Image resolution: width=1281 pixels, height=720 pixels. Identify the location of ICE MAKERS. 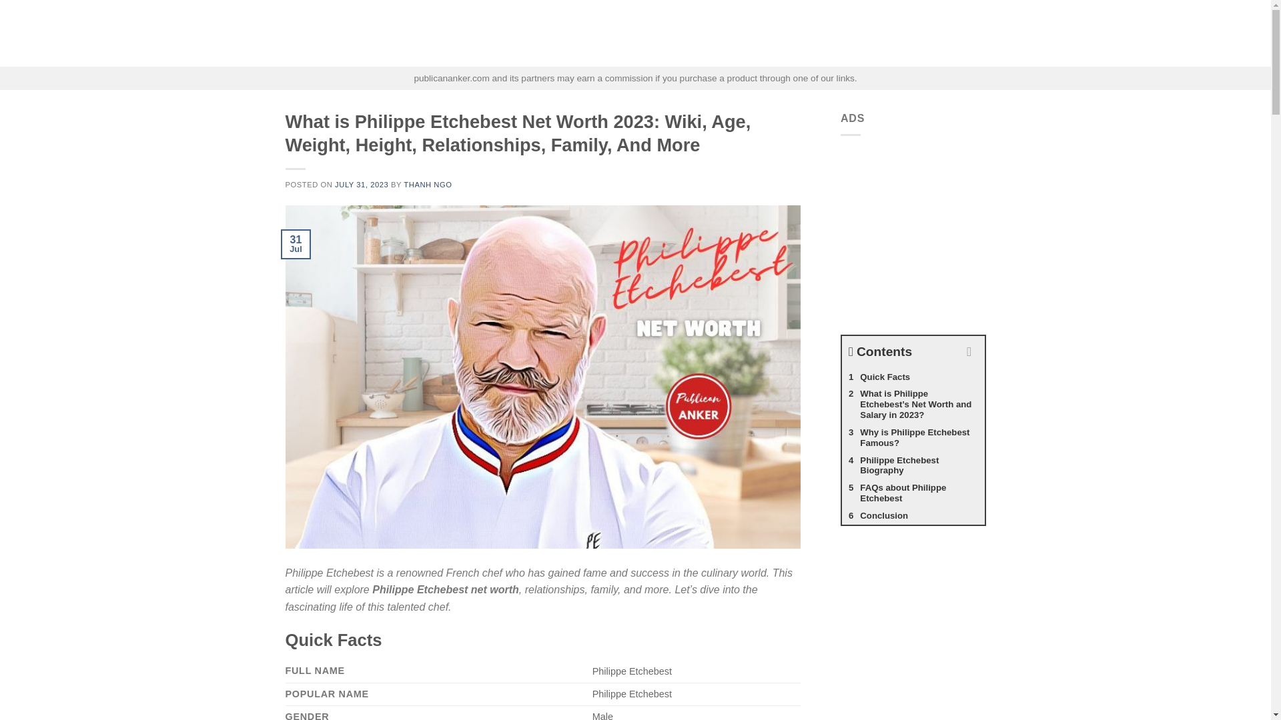
(871, 33).